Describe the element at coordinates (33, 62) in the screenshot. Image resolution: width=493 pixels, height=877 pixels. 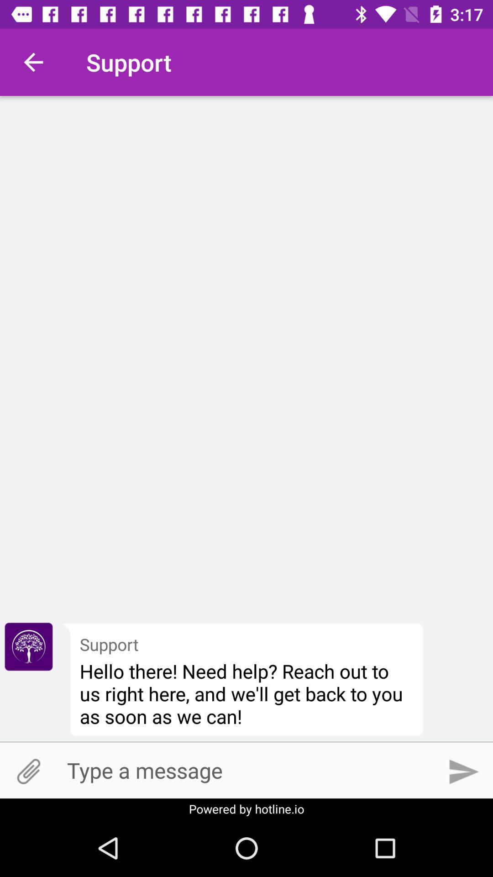
I see `open icon to the left of support icon` at that location.